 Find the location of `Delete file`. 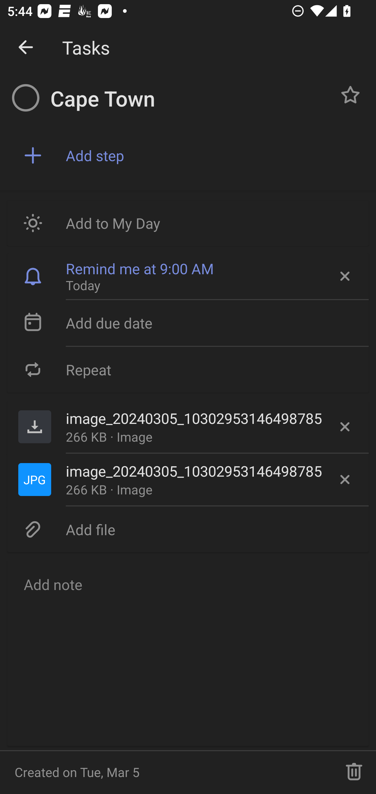

Delete file is located at coordinates (345, 427).